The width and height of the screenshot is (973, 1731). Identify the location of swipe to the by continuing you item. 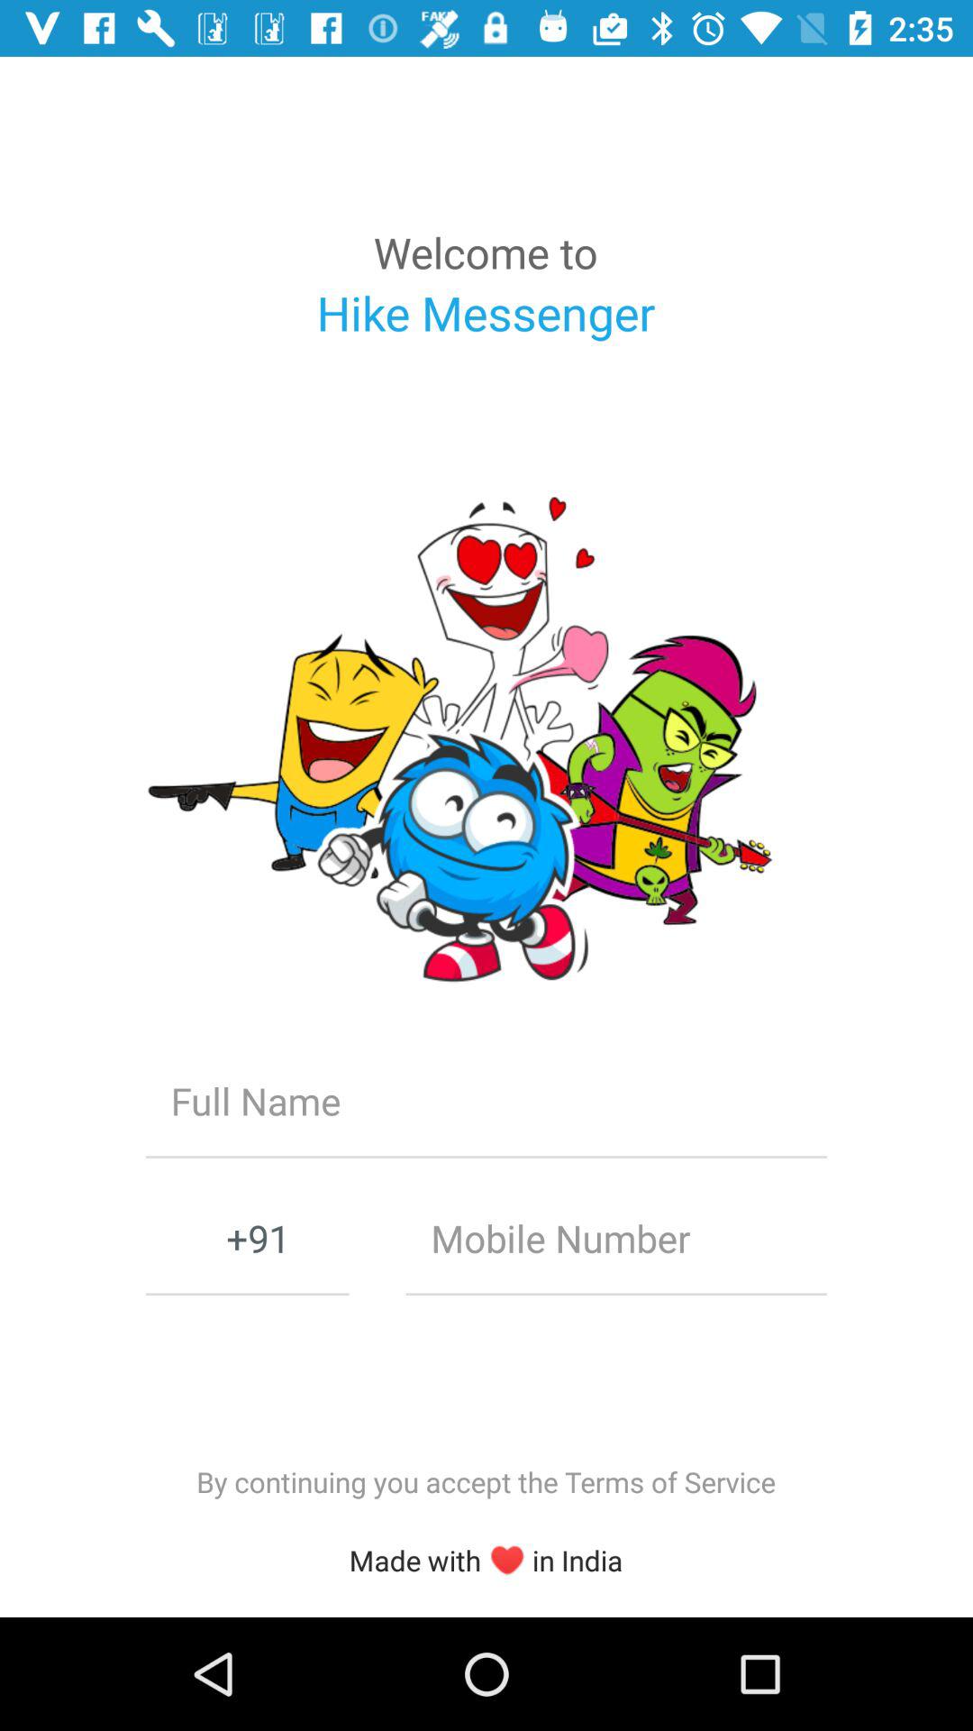
(486, 1482).